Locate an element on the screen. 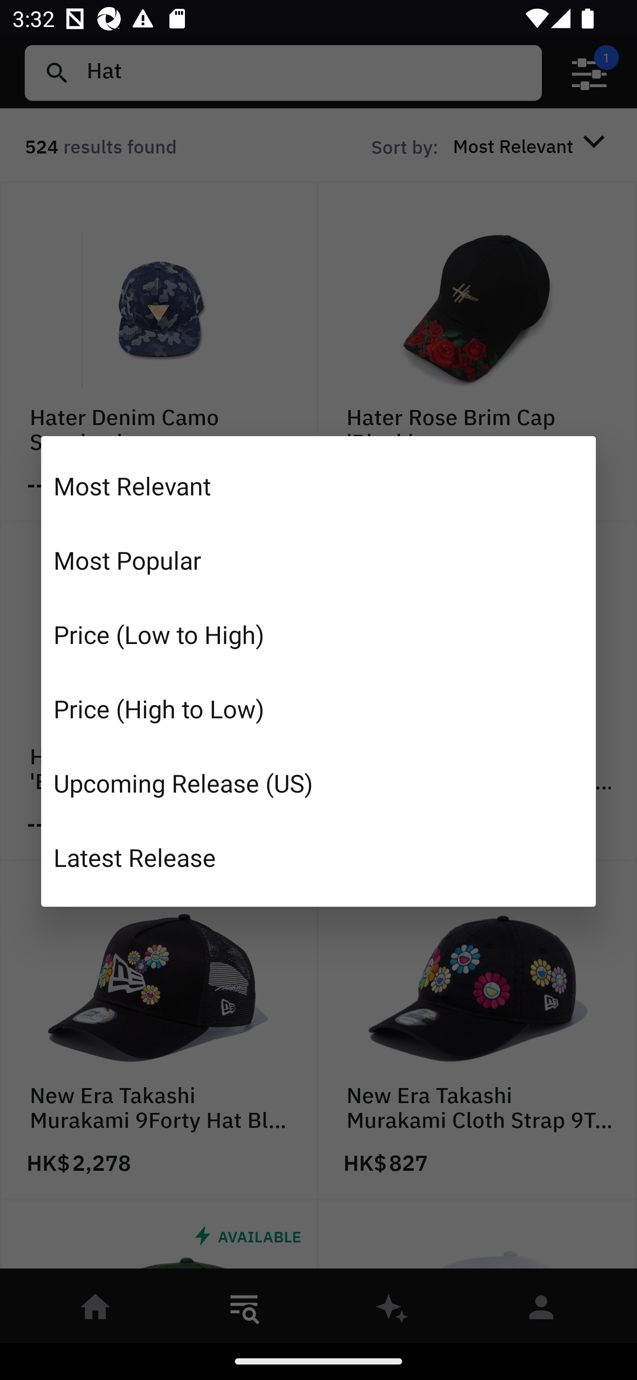 The width and height of the screenshot is (637, 1380). Most Popular is located at coordinates (318, 560).